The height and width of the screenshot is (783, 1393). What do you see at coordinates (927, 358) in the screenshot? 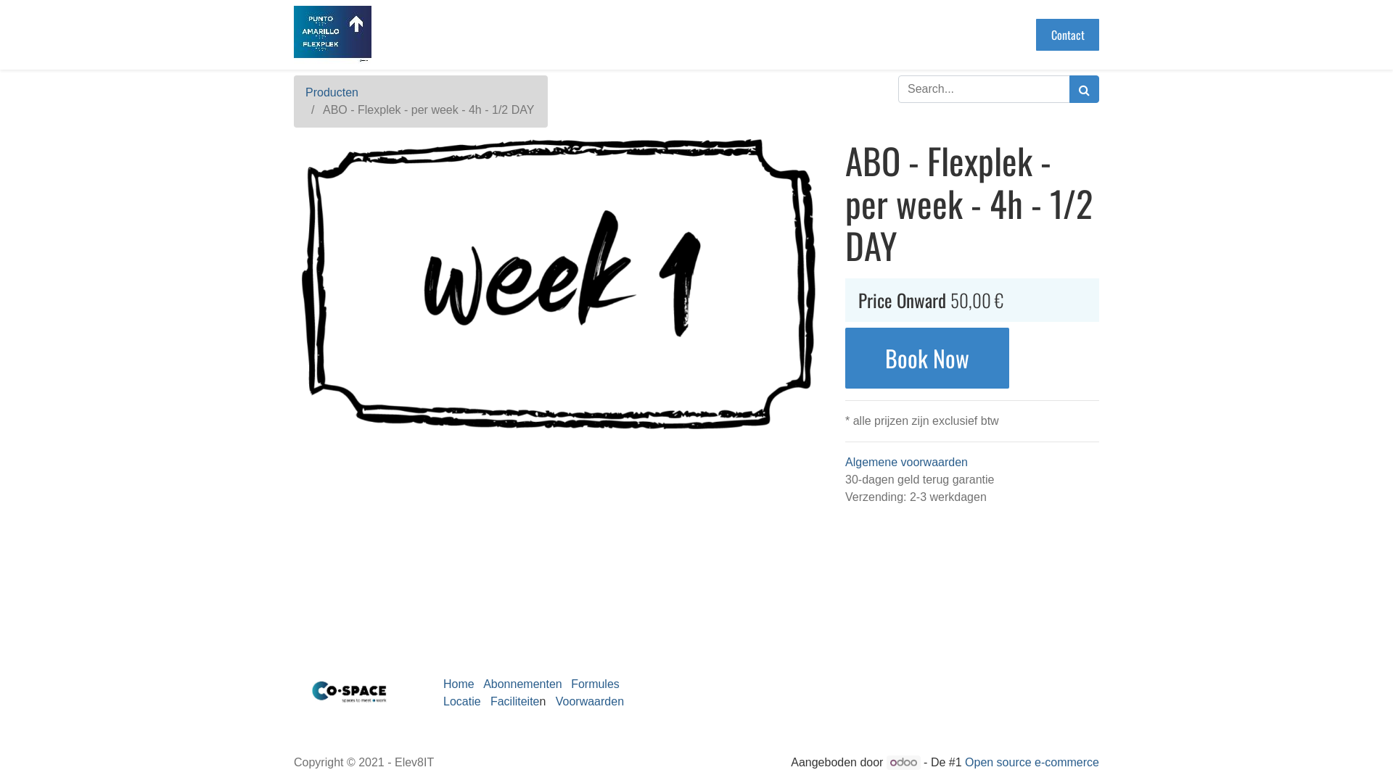
I see `Book Now` at bounding box center [927, 358].